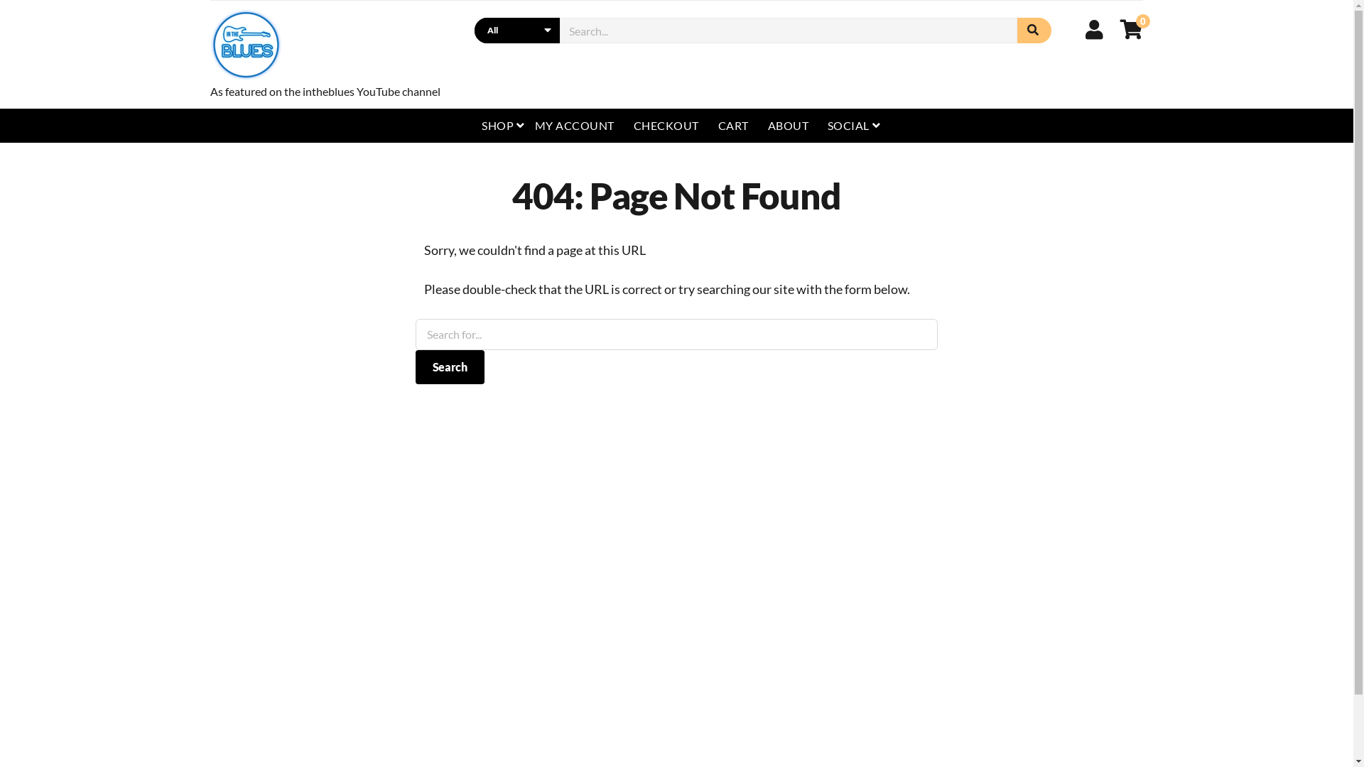 Image resolution: width=1364 pixels, height=767 pixels. Describe the element at coordinates (733, 126) in the screenshot. I see `CART` at that location.